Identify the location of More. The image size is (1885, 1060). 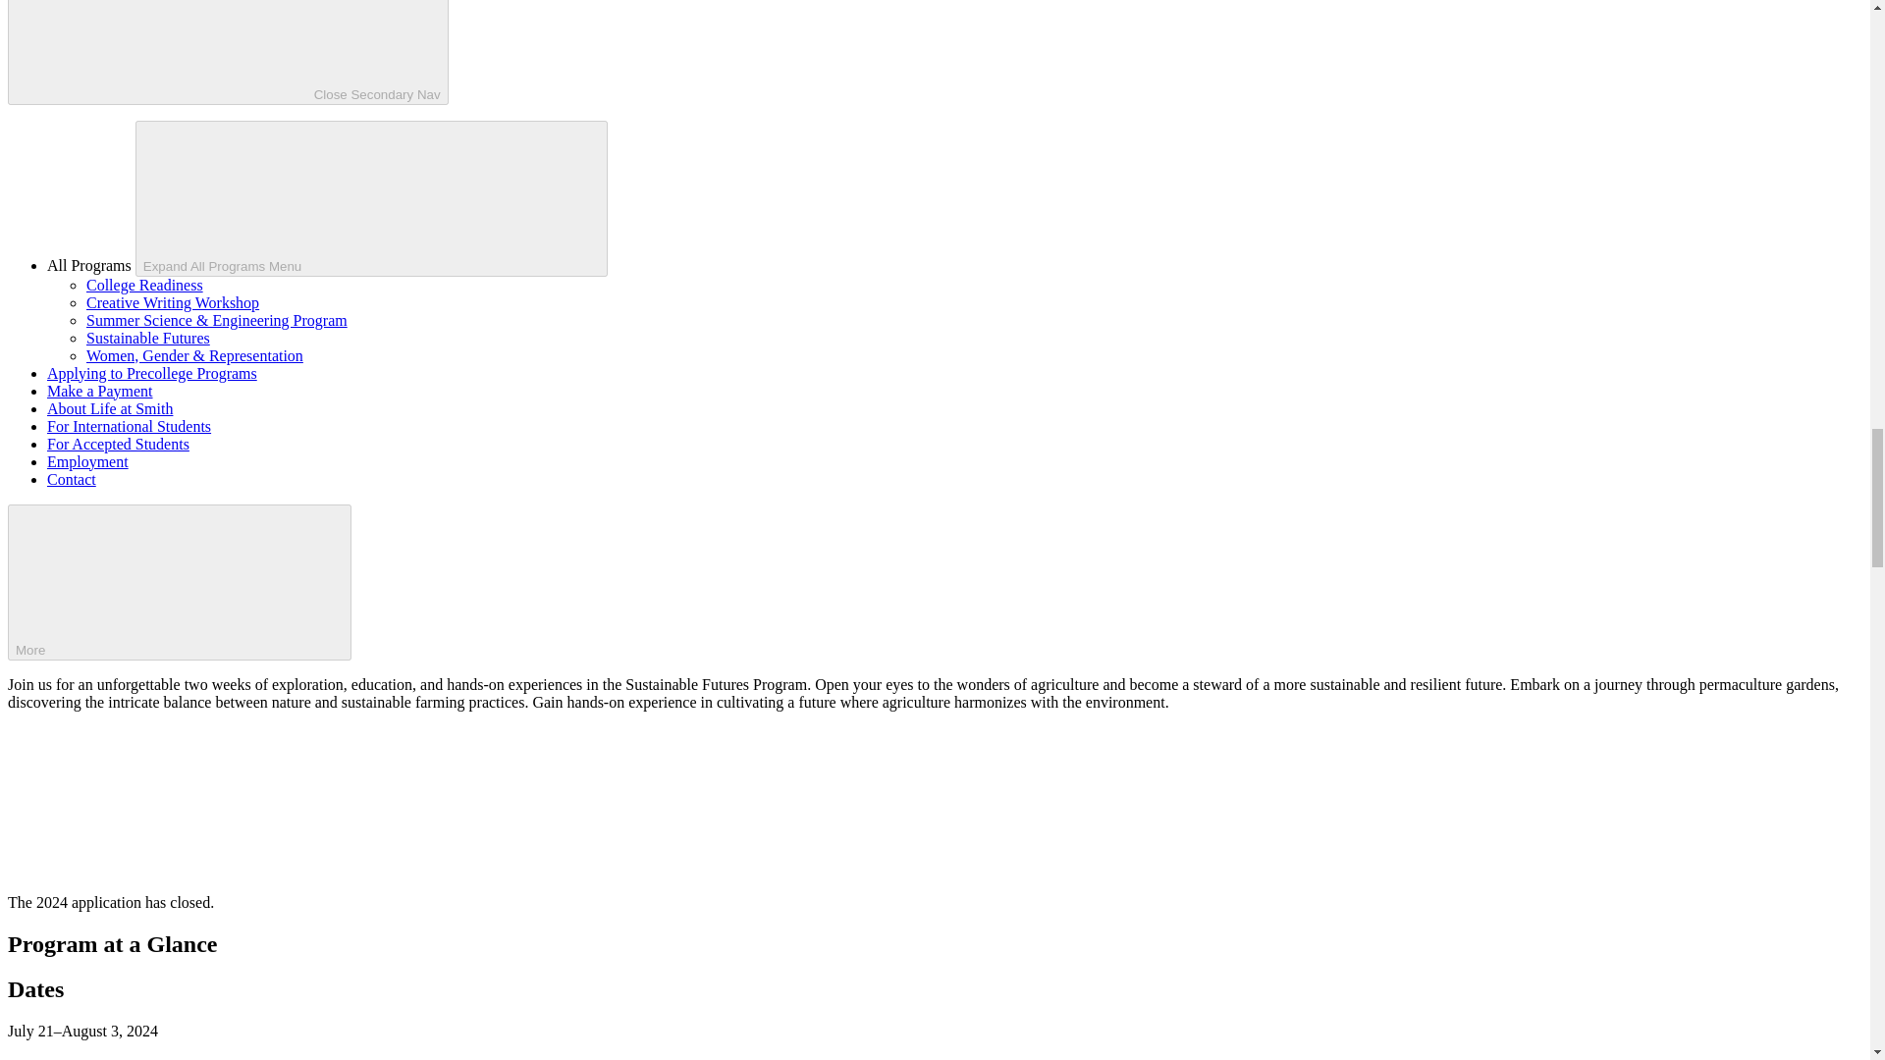
(179, 582).